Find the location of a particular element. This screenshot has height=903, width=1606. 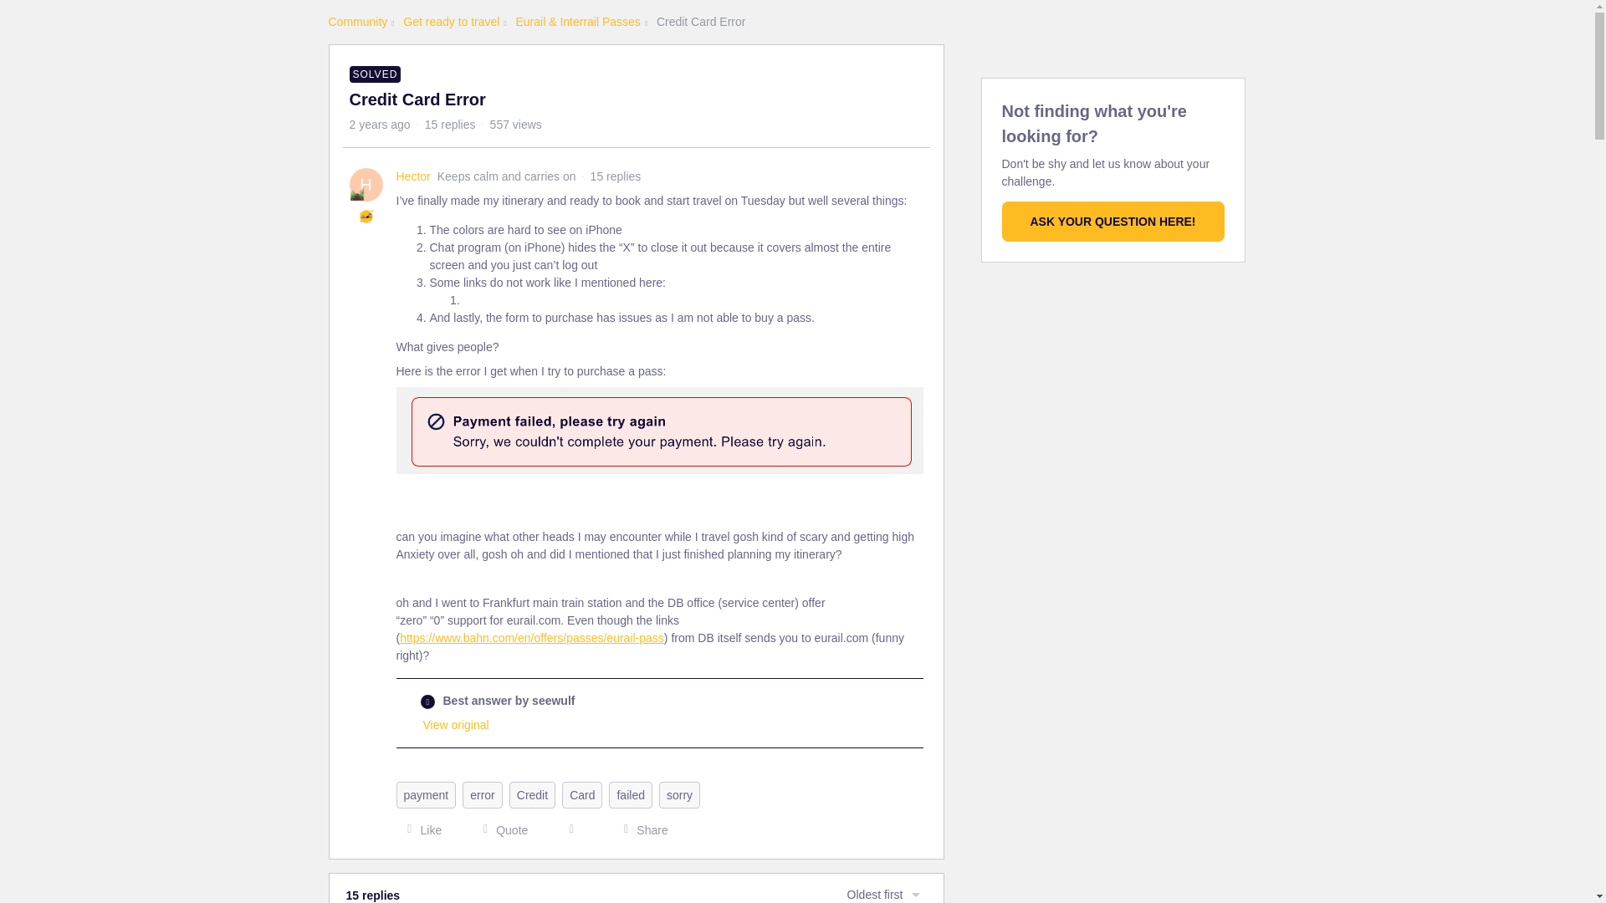

Hector is located at coordinates (413, 176).